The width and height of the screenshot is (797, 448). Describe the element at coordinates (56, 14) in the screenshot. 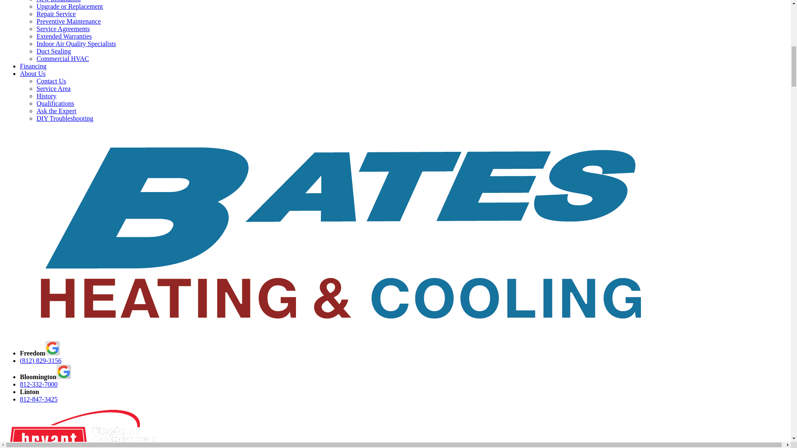

I see `Repair Service` at that location.